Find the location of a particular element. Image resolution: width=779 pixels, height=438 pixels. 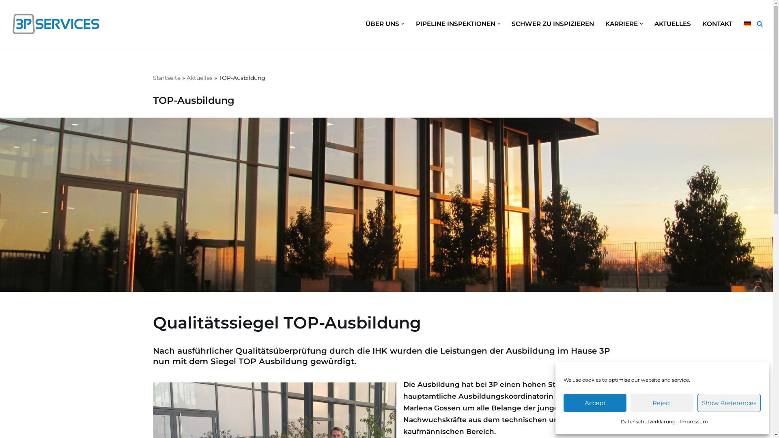

Reject is located at coordinates (662, 403).